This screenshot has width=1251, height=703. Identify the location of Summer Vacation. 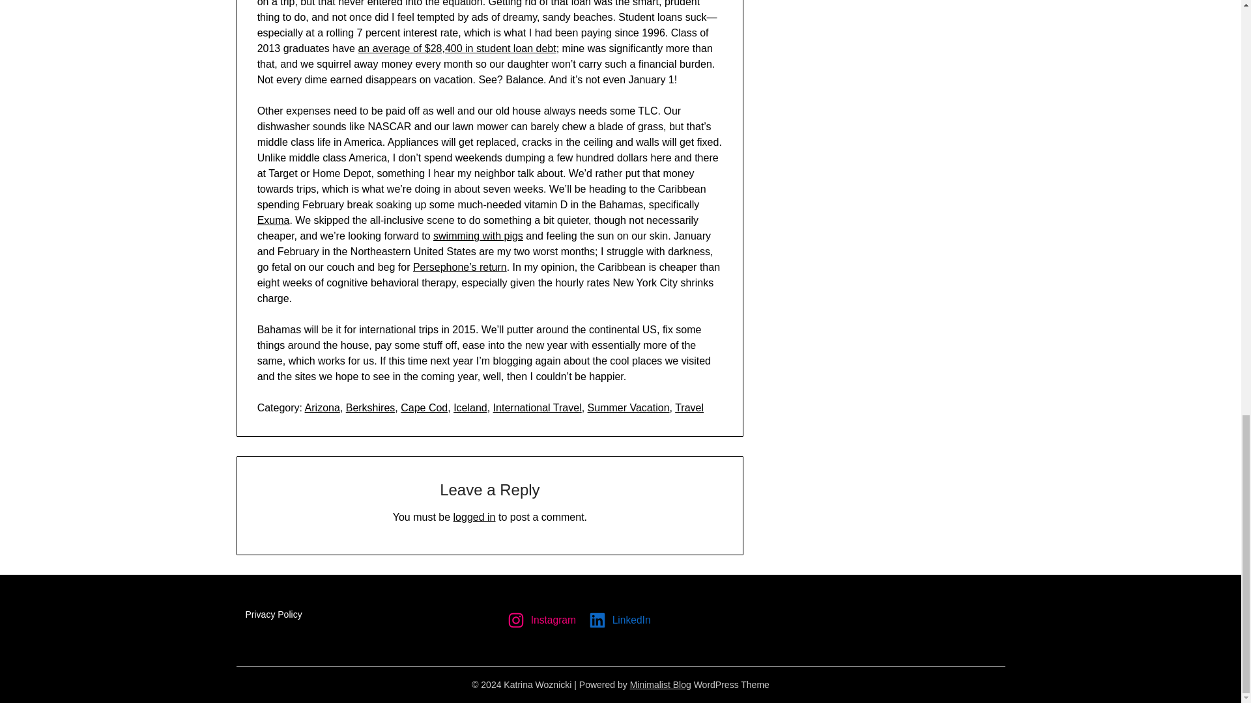
(628, 407).